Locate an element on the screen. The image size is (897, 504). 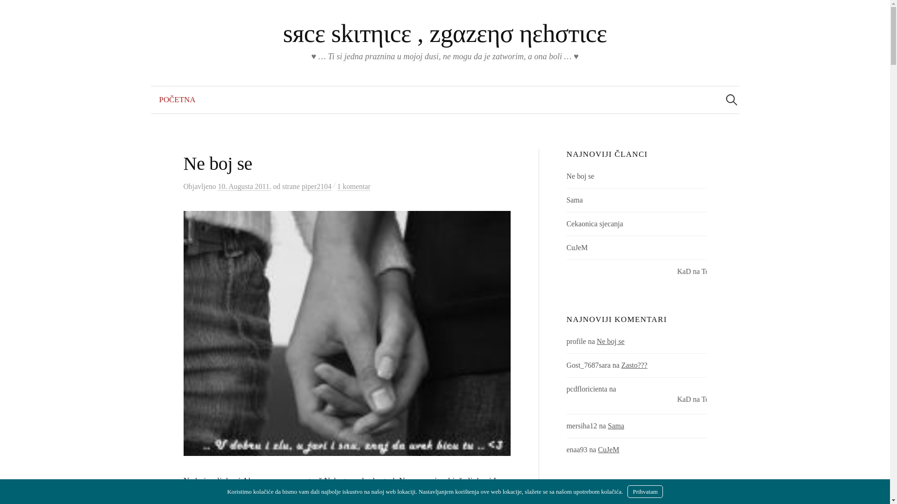
Pretraga is located at coordinates (12, 12).